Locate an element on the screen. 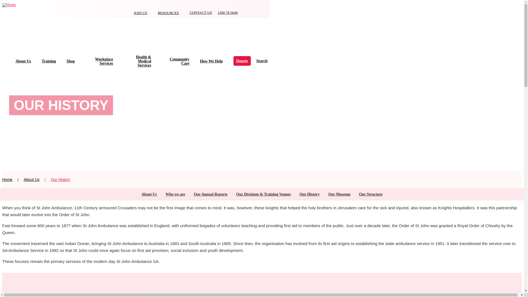 The width and height of the screenshot is (528, 297). Workplace Services is located at coordinates (104, 61).